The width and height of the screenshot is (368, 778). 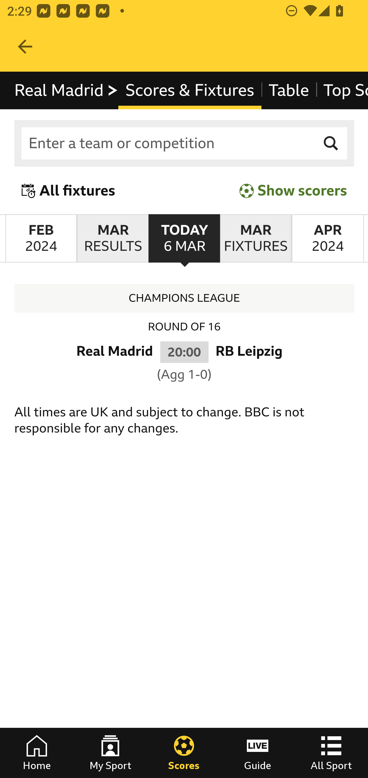 I want to click on April2024 April 2024, so click(x=328, y=239).